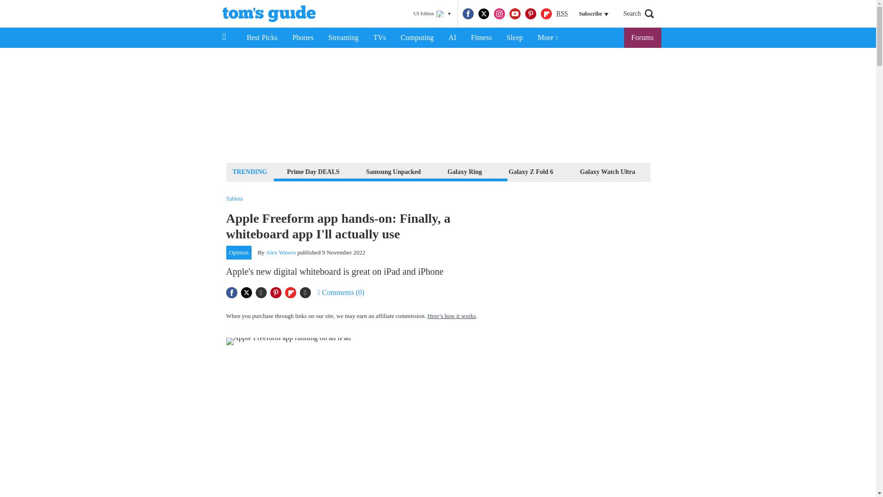  Describe the element at coordinates (514, 38) in the screenshot. I see `Sleep` at that location.